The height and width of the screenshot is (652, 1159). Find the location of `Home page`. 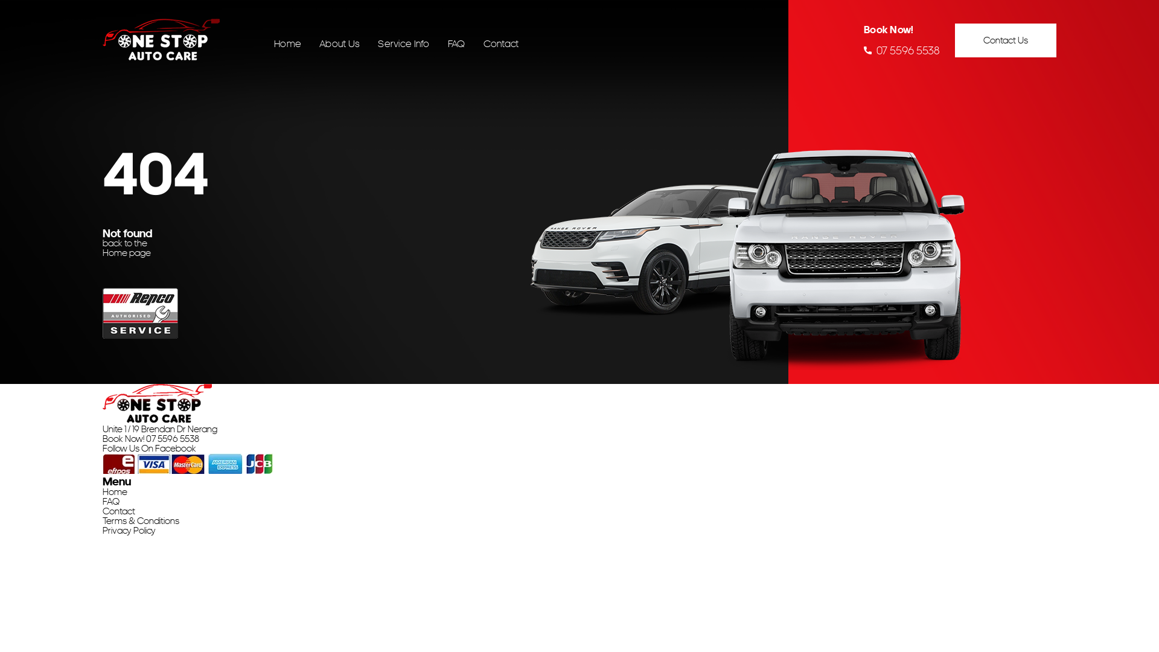

Home page is located at coordinates (127, 253).